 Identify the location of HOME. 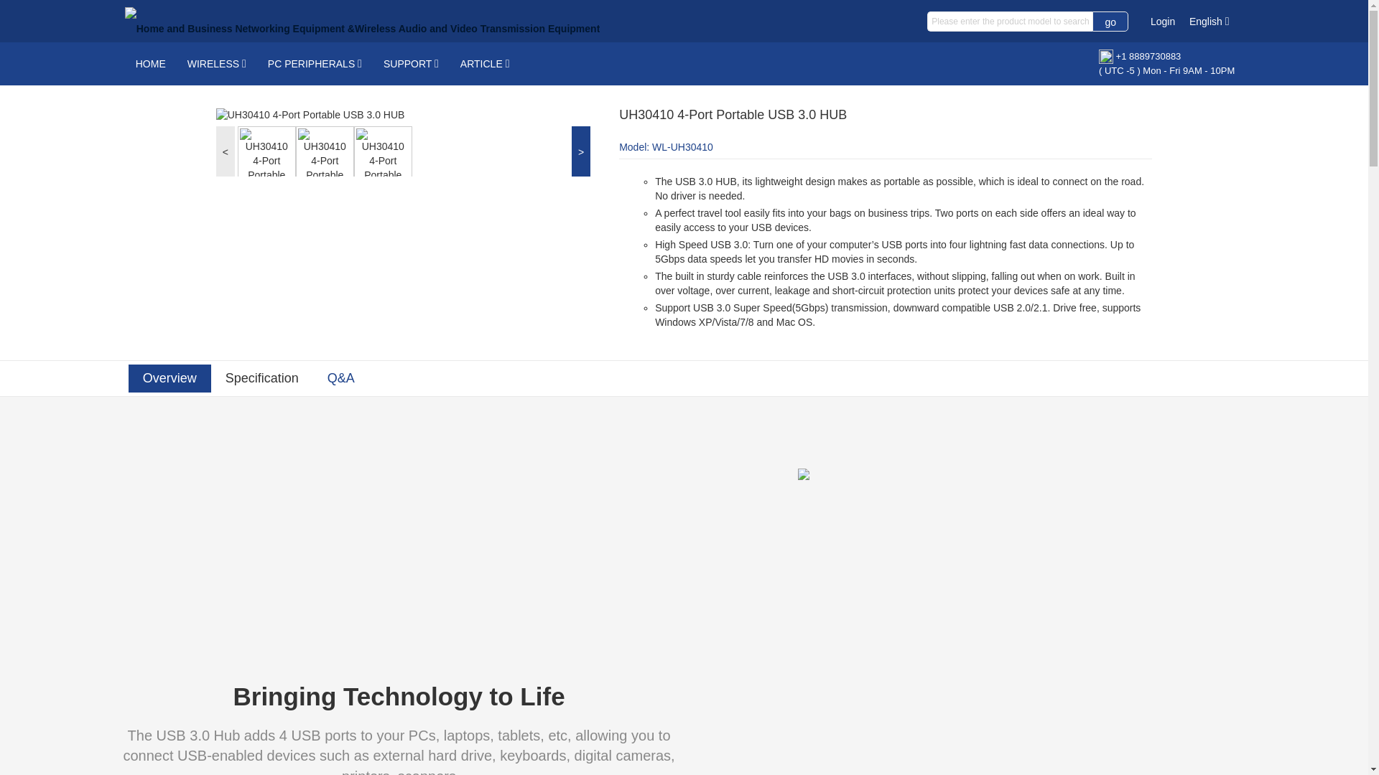
(151, 63).